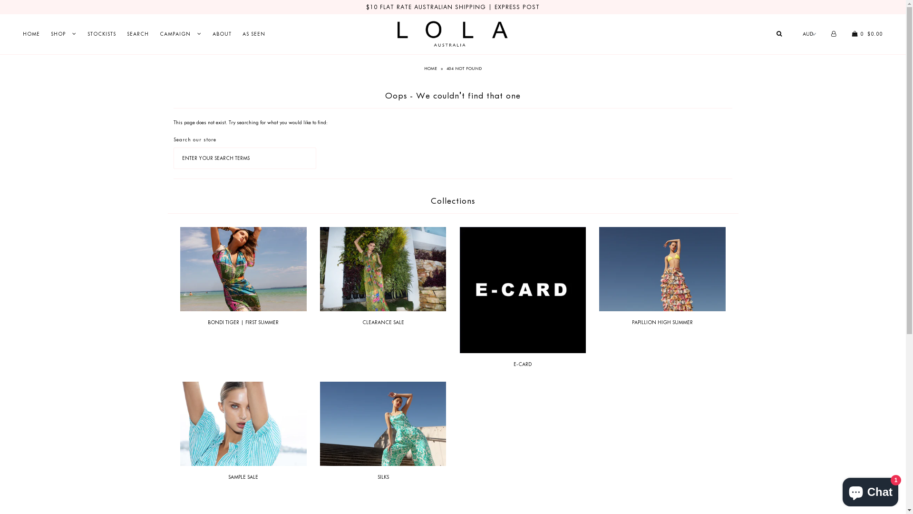 This screenshot has height=514, width=913. Describe the element at coordinates (64, 34) in the screenshot. I see `SHOP` at that location.